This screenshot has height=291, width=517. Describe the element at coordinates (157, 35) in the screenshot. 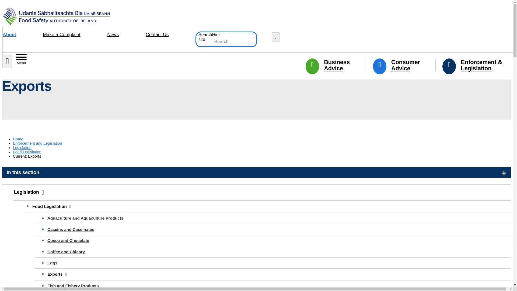

I see `Contact Us` at that location.